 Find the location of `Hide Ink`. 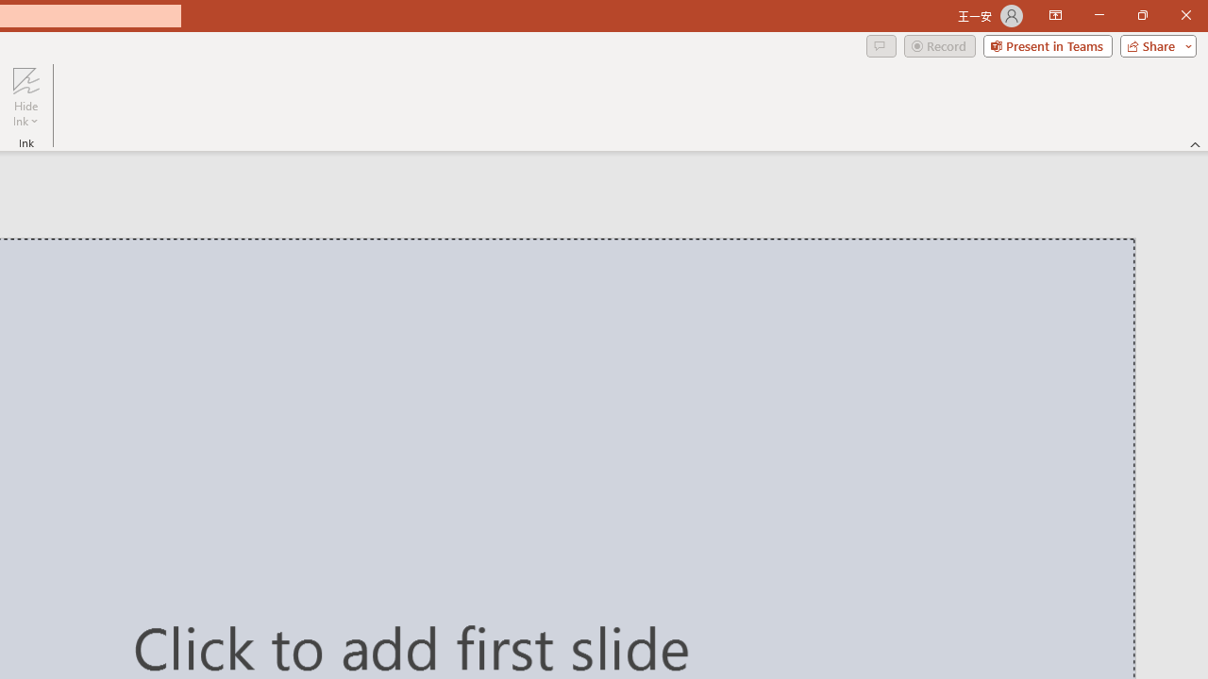

Hide Ink is located at coordinates (25, 79).